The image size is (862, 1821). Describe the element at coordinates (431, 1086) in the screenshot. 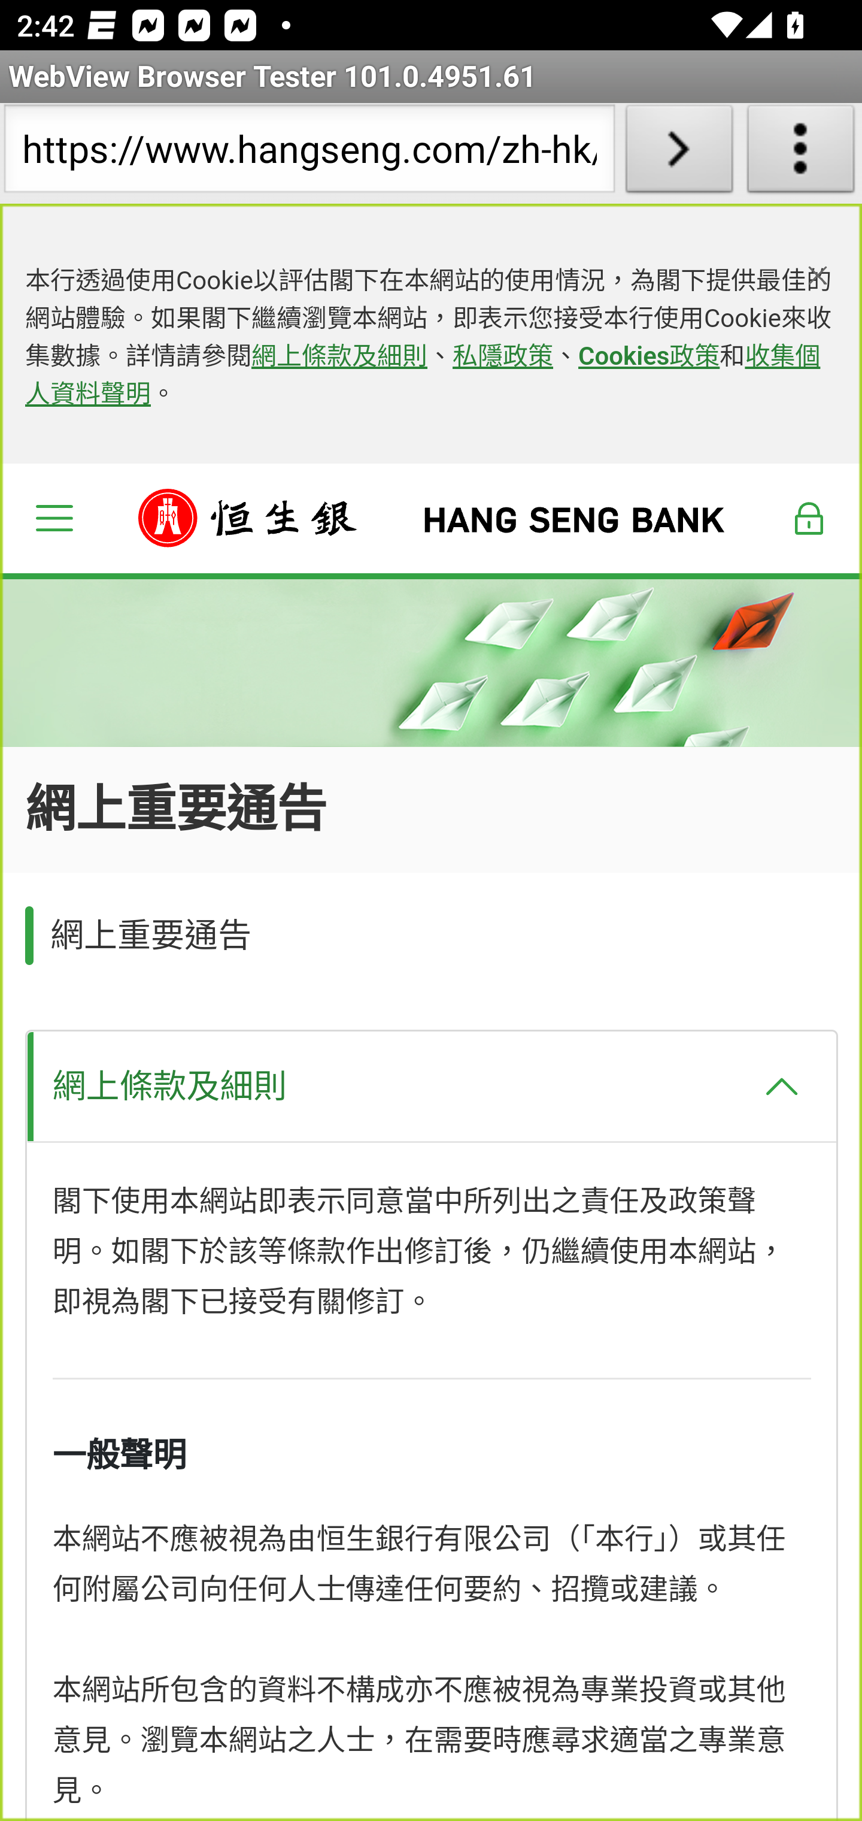

I see `網上條款及細則` at that location.